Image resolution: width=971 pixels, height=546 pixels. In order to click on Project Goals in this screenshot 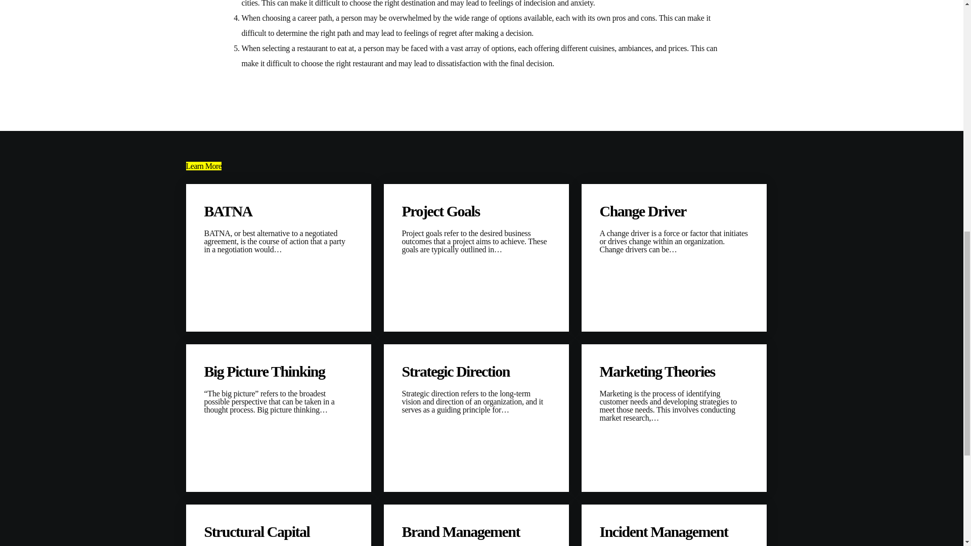, I will do `click(476, 211)`.